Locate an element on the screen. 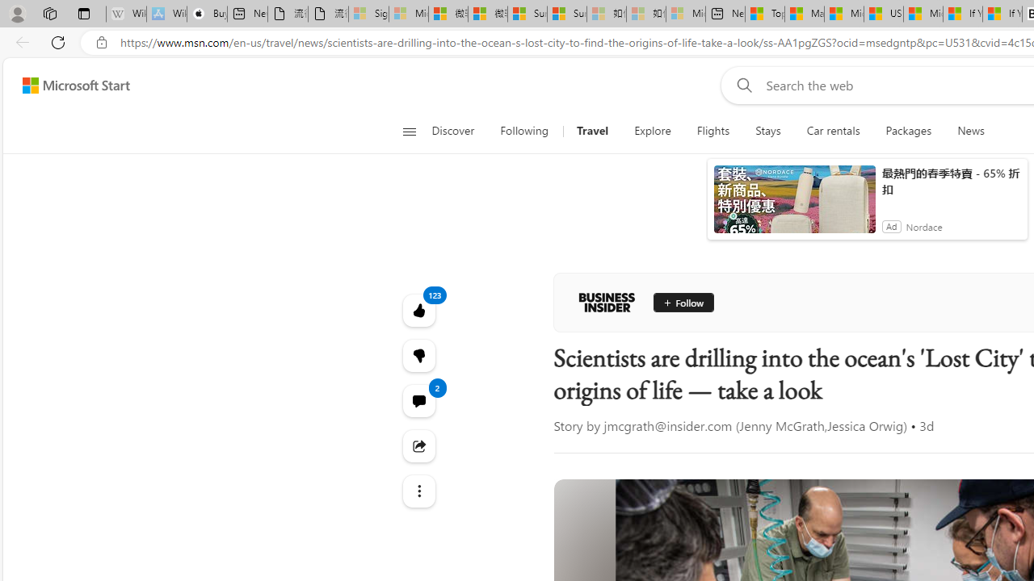 This screenshot has width=1034, height=581. Stays is located at coordinates (767, 131).